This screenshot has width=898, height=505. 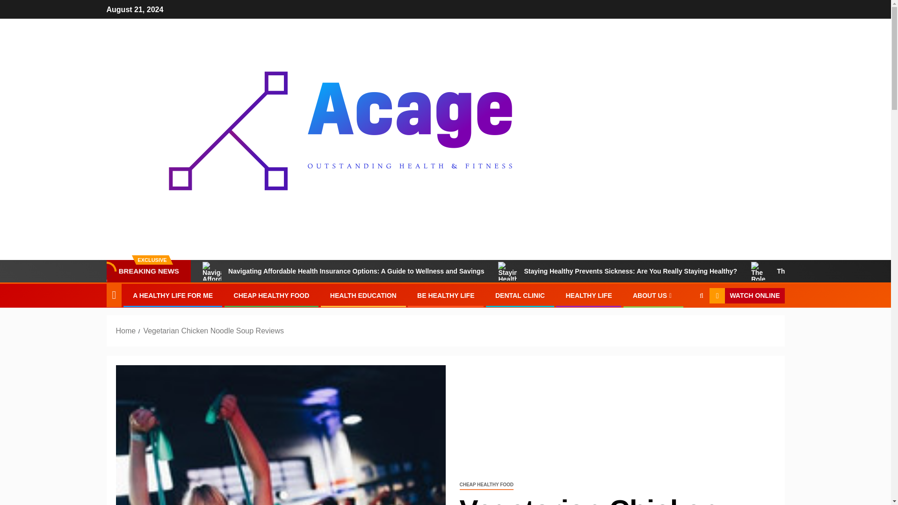 What do you see at coordinates (445, 296) in the screenshot?
I see `BE HEALTHY LIFE` at bounding box center [445, 296].